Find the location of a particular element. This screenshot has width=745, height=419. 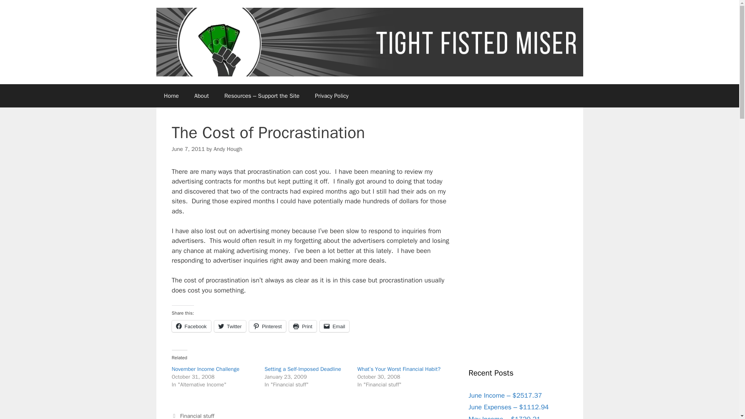

Click to print is located at coordinates (303, 326).